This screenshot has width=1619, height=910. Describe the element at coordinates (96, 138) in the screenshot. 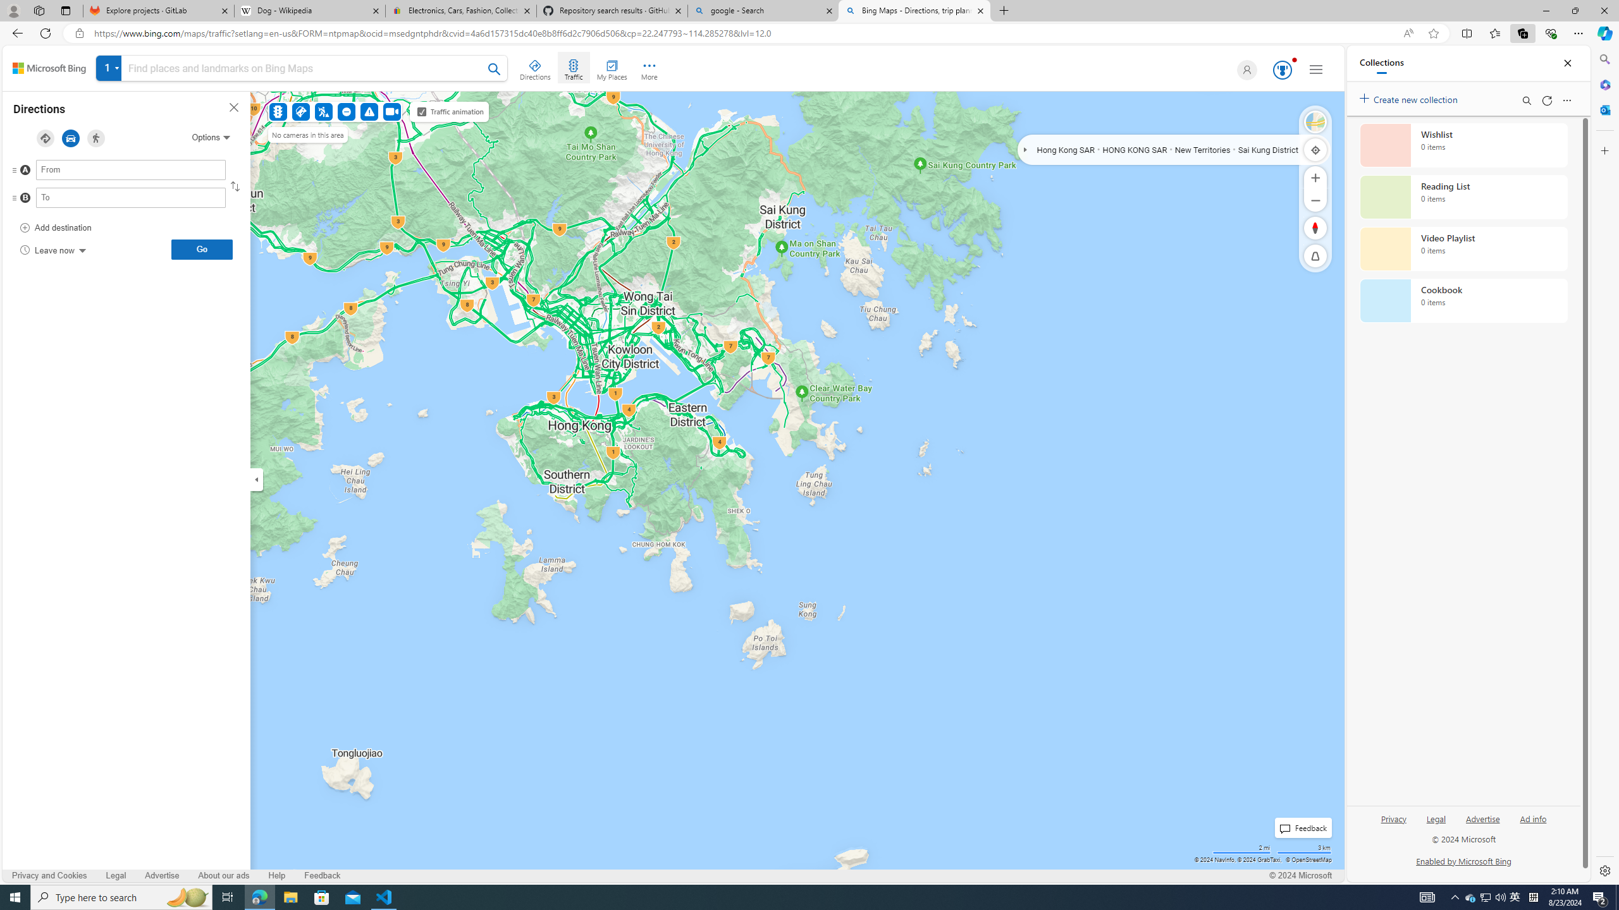

I see `Walking` at that location.